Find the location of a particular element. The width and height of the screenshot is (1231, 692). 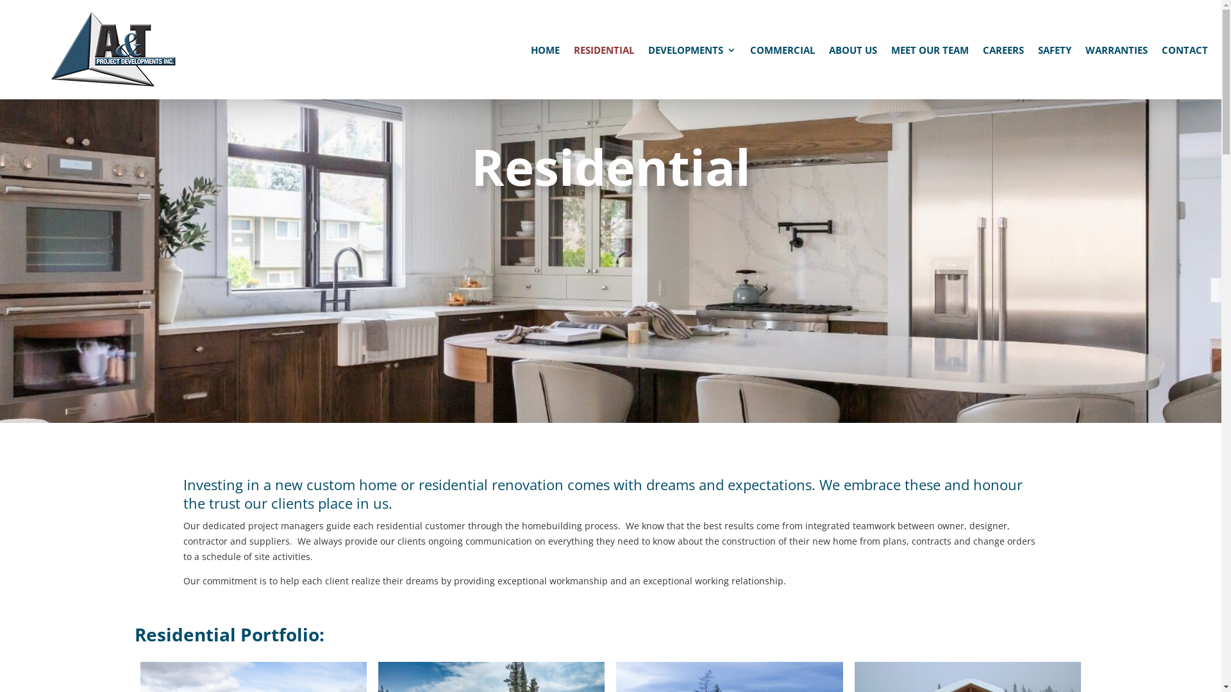

CAREERS is located at coordinates (1003, 53).